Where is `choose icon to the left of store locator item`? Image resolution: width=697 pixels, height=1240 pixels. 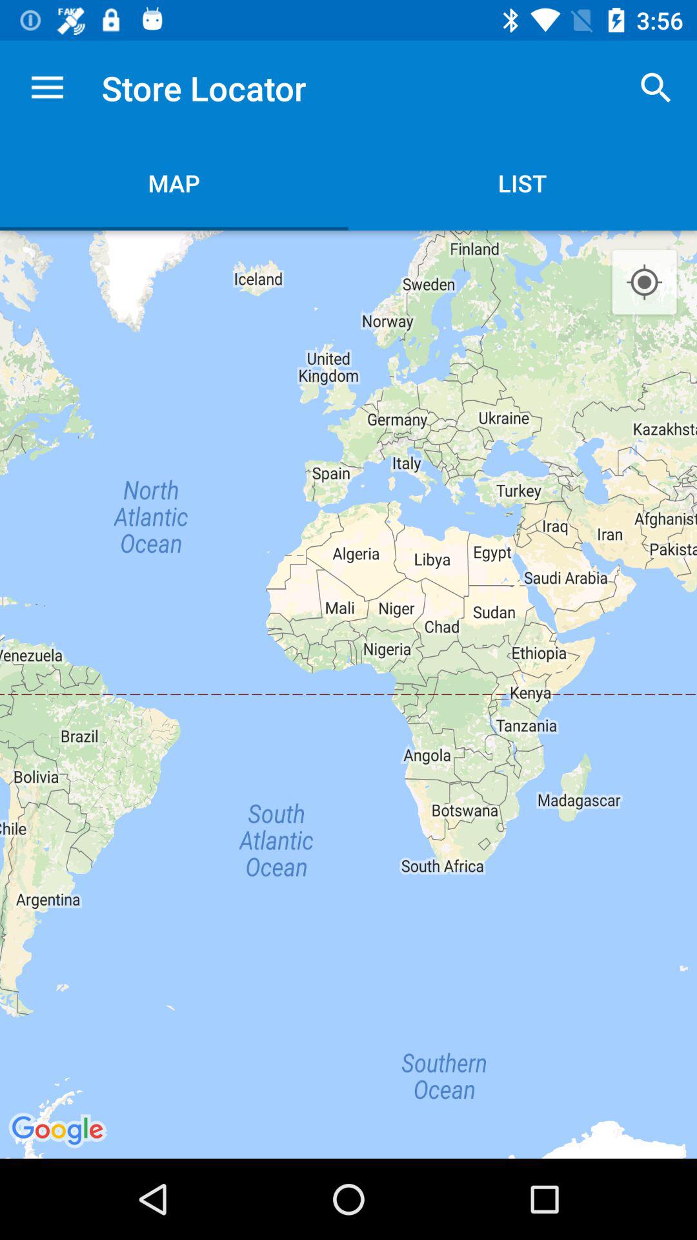
choose icon to the left of store locator item is located at coordinates (47, 88).